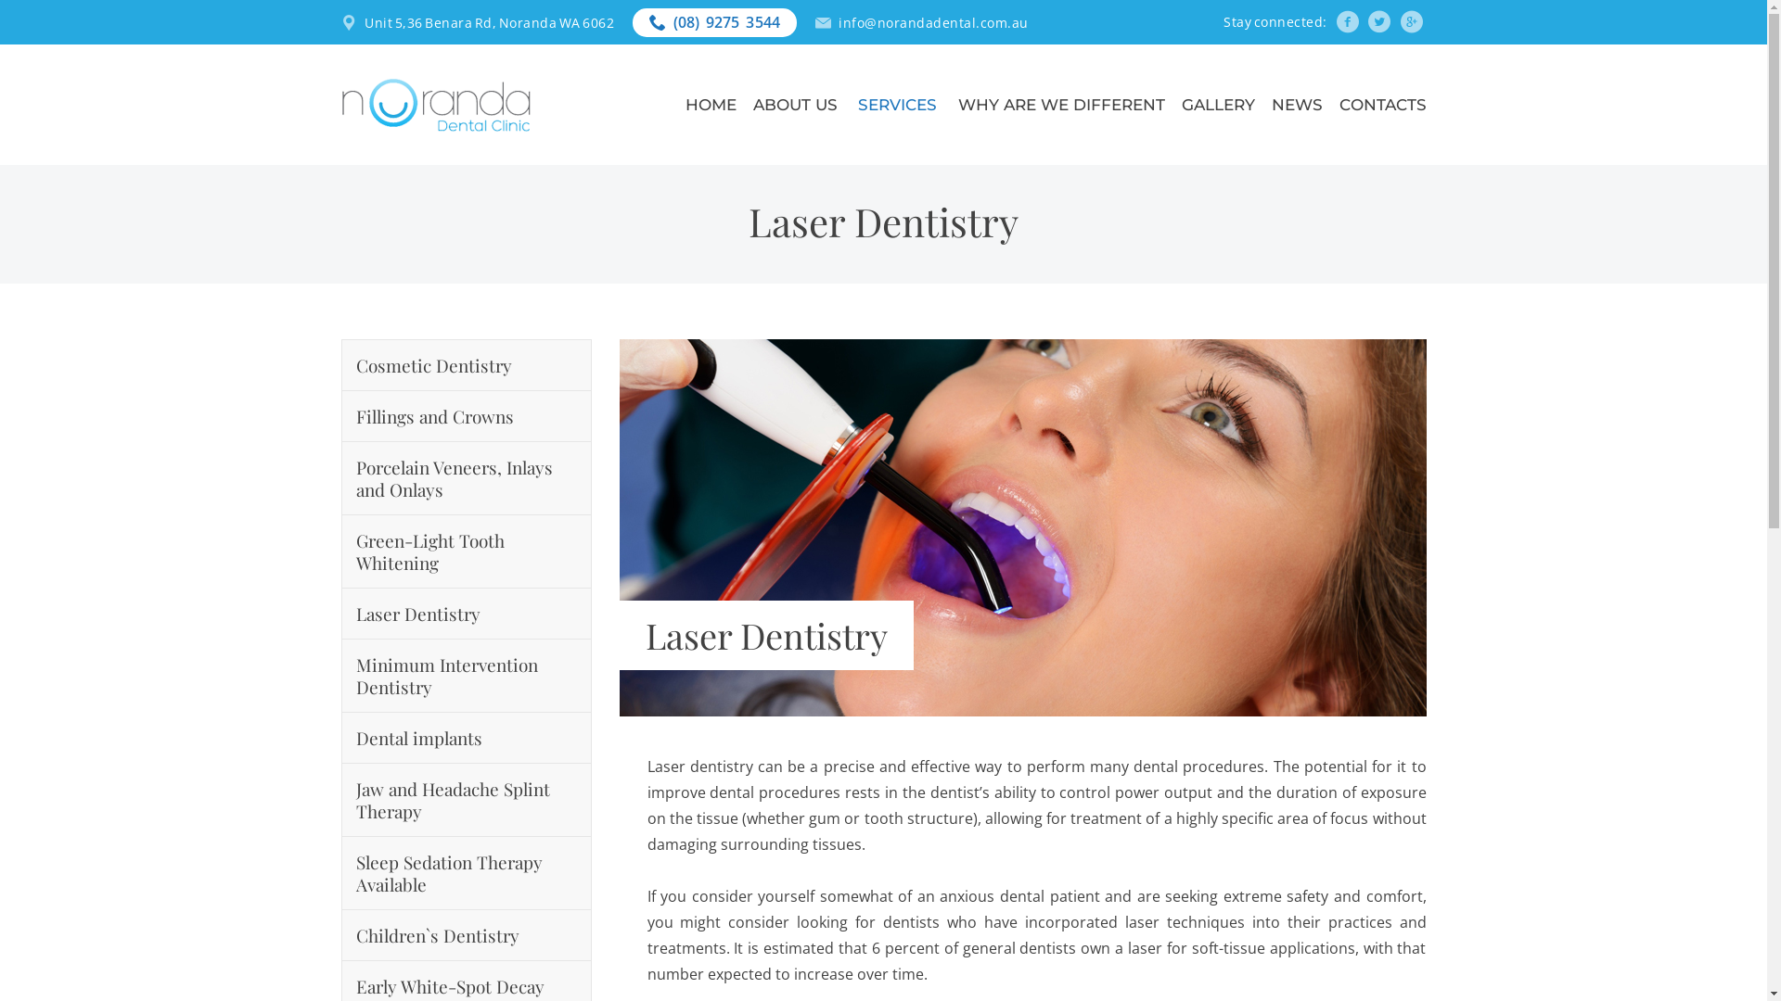 The image size is (1781, 1001). What do you see at coordinates (798, 105) in the screenshot?
I see `ABOUT US` at bounding box center [798, 105].